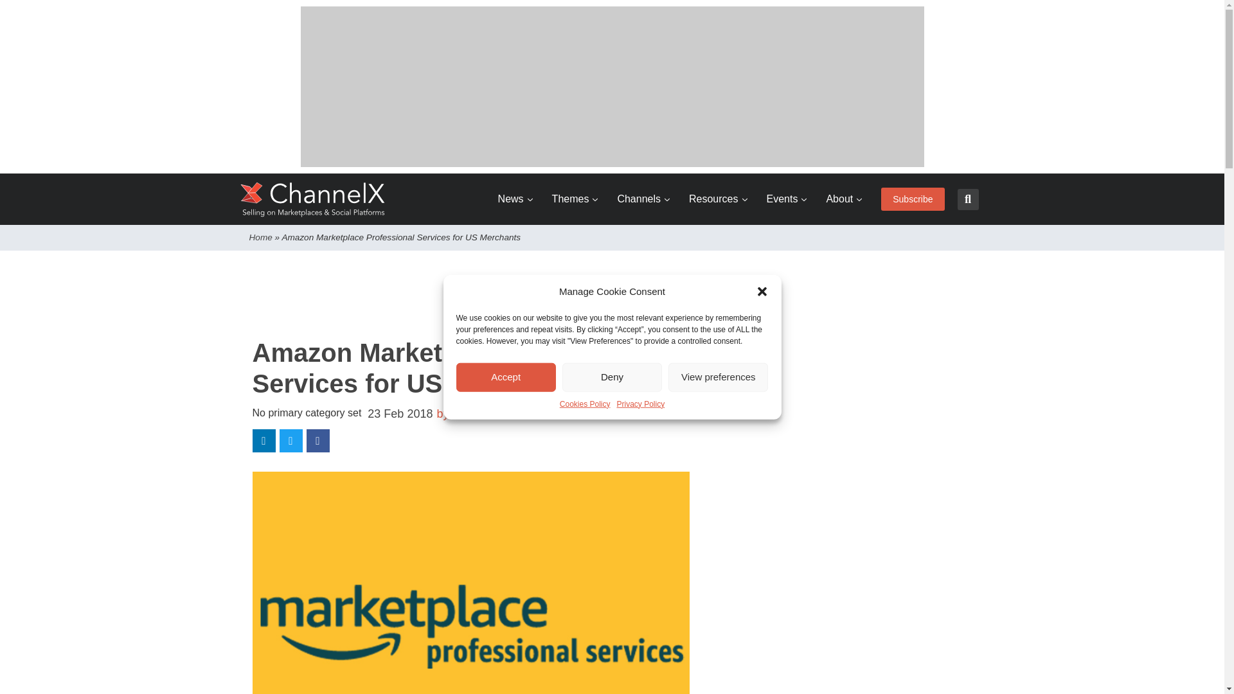 The image size is (1234, 694). Describe the element at coordinates (575, 199) in the screenshot. I see `Themes` at that location.